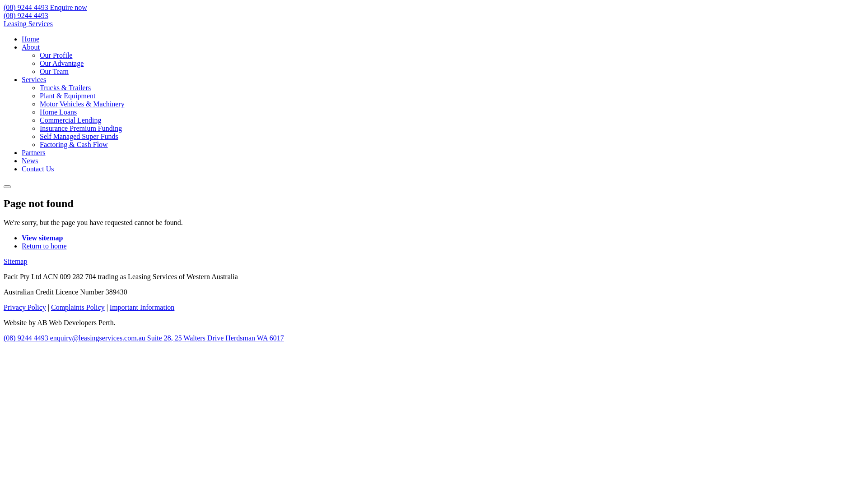 The height and width of the screenshot is (487, 867). What do you see at coordinates (28, 23) in the screenshot?
I see `Leasing Services` at bounding box center [28, 23].